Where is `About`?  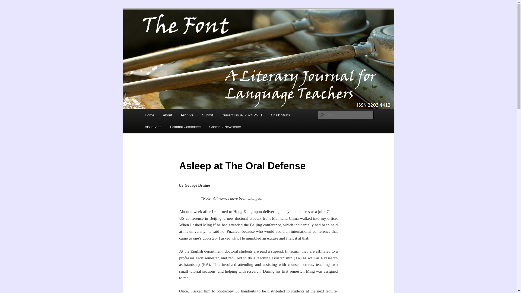
About is located at coordinates (167, 115).